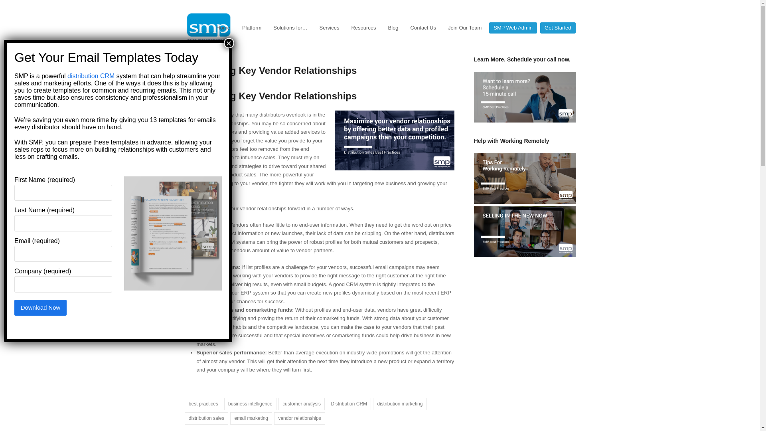 This screenshot has width=766, height=431. What do you see at coordinates (223, 28) in the screenshot?
I see `Home` at bounding box center [223, 28].